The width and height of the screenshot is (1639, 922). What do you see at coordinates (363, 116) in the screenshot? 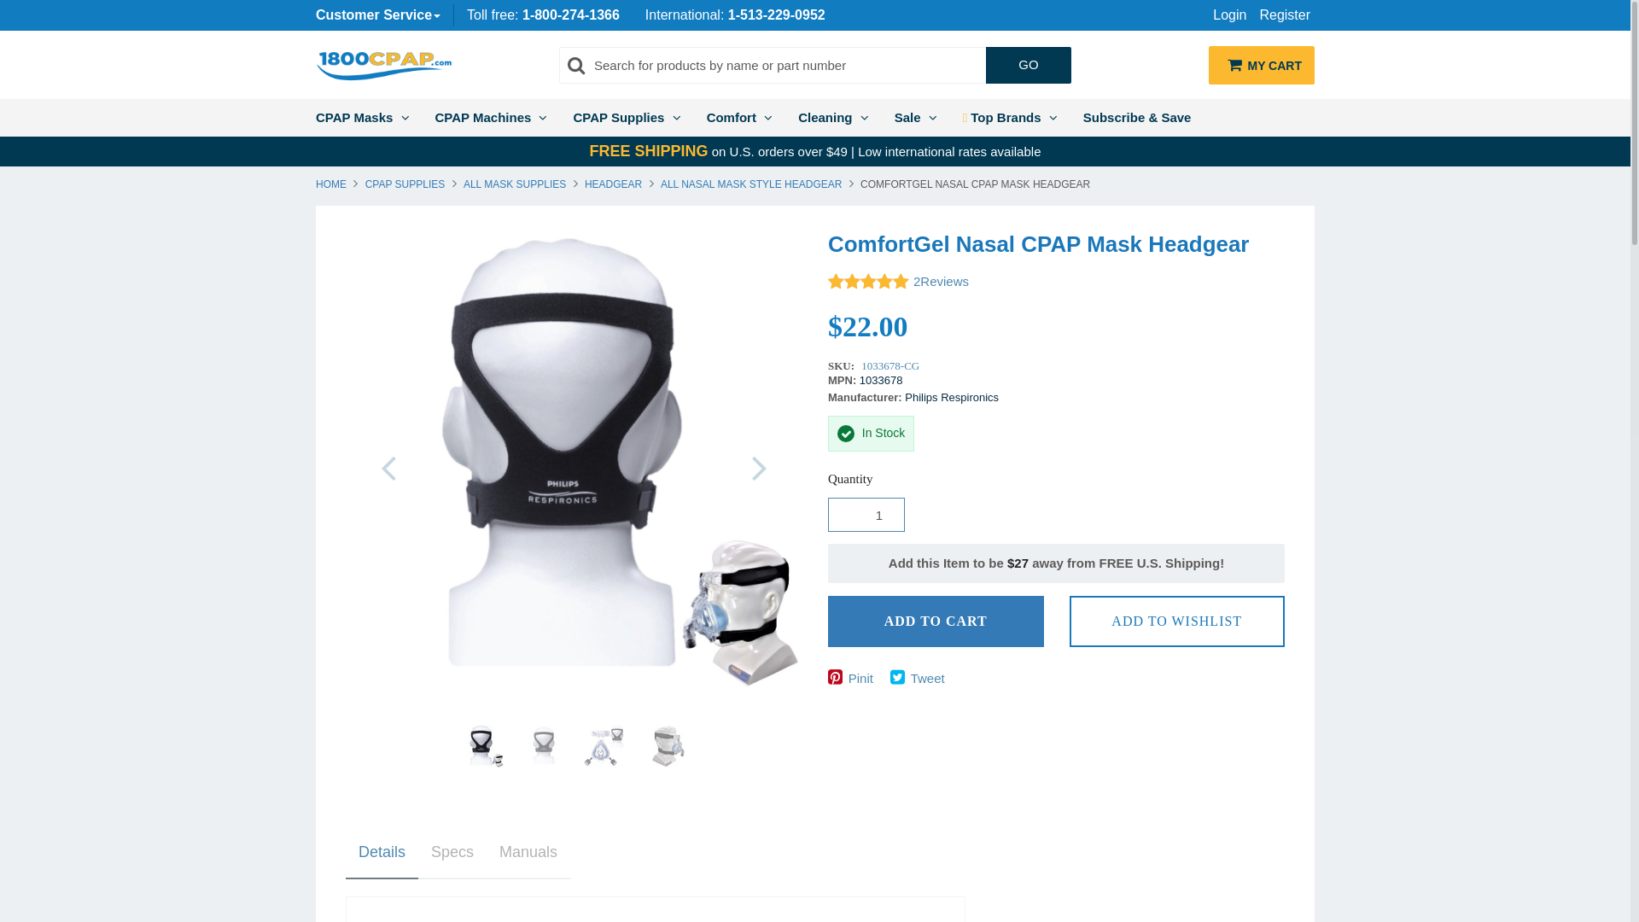
I see `CPAP Masks` at bounding box center [363, 116].